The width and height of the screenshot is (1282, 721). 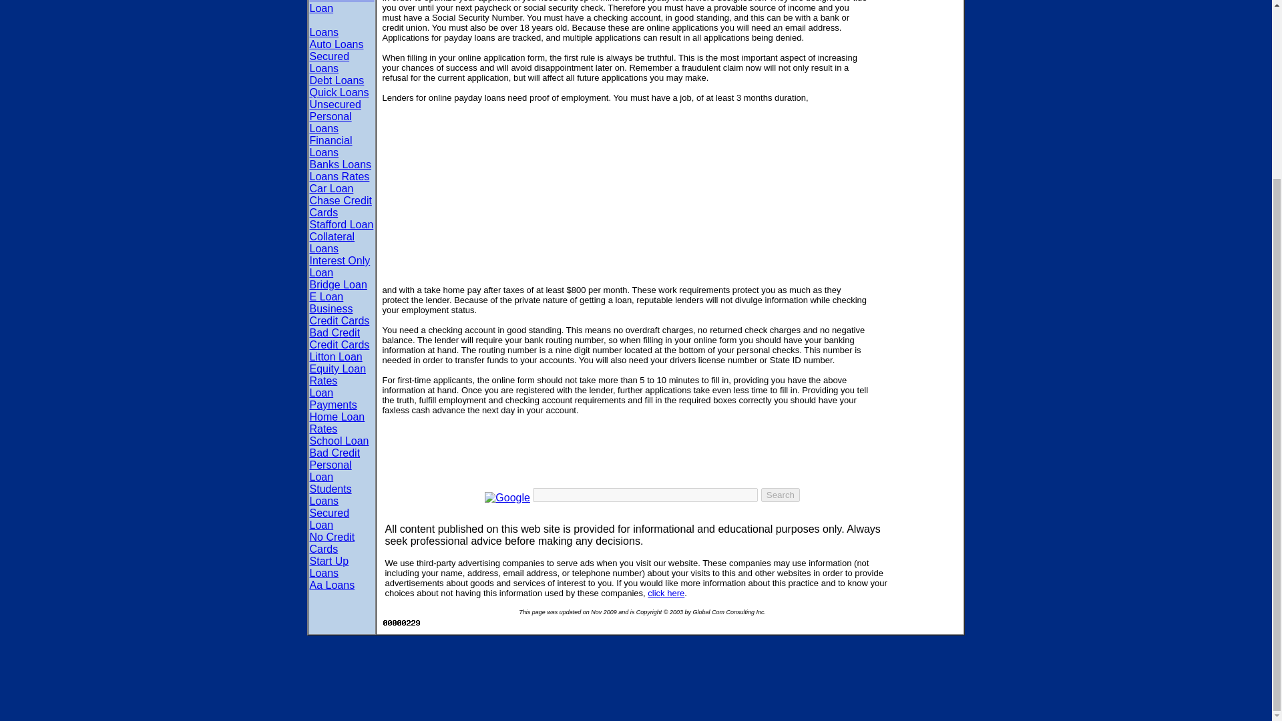 What do you see at coordinates (331, 188) in the screenshot?
I see `Car Loan` at bounding box center [331, 188].